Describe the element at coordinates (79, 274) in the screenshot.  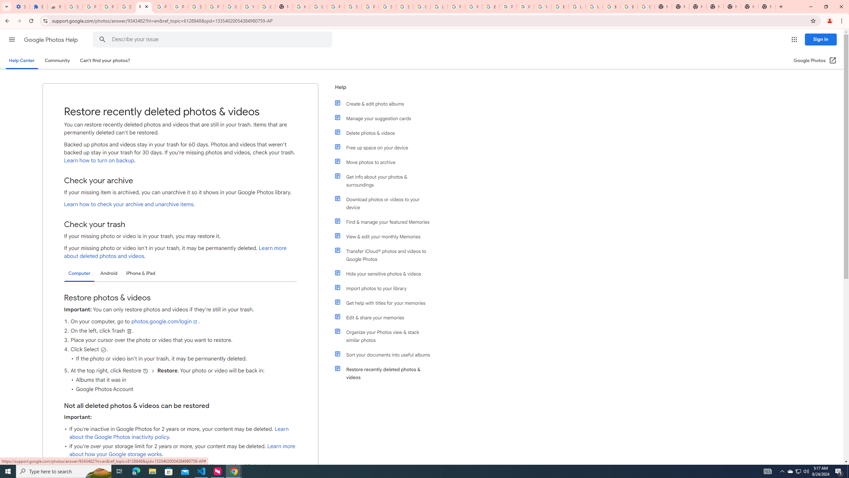
I see `Computer` at that location.